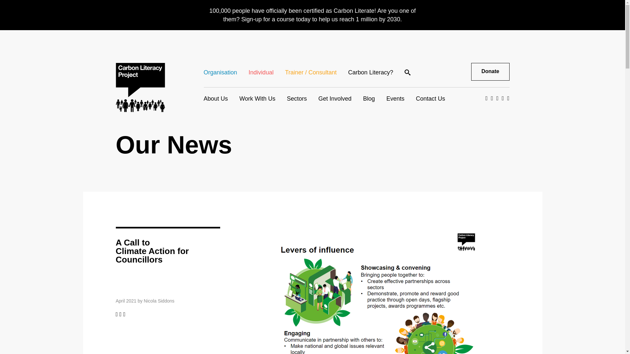 The height and width of the screenshot is (354, 630). Describe the element at coordinates (335, 98) in the screenshot. I see `Get Involved` at that location.